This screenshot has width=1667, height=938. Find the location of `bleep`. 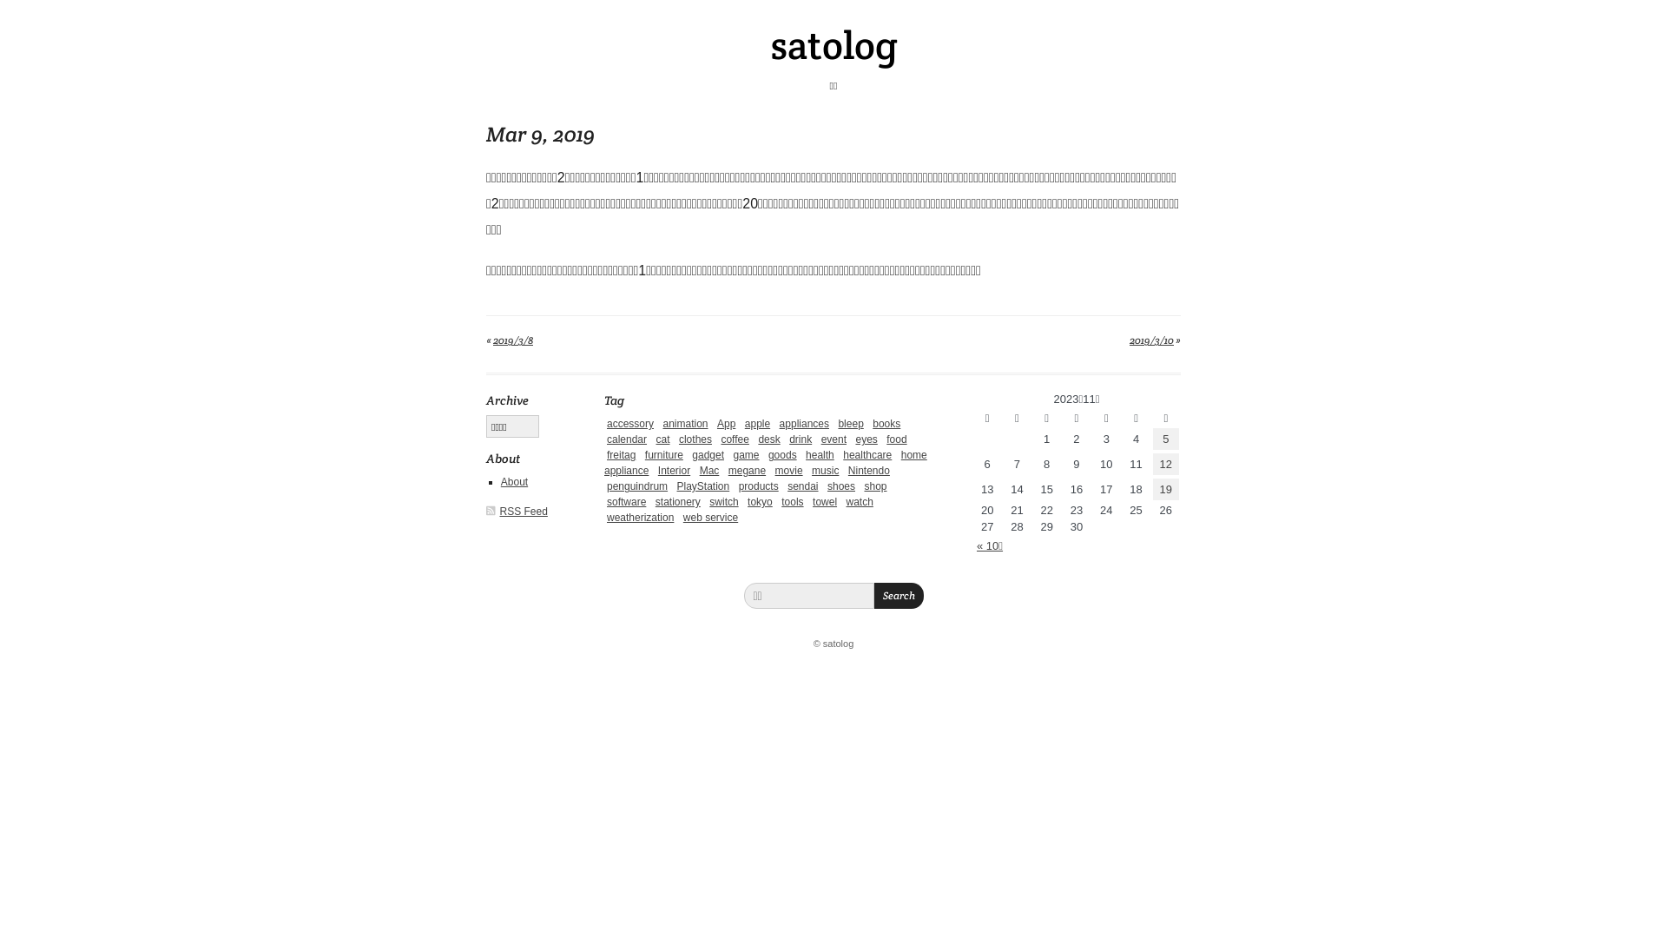

bleep is located at coordinates (850, 424).